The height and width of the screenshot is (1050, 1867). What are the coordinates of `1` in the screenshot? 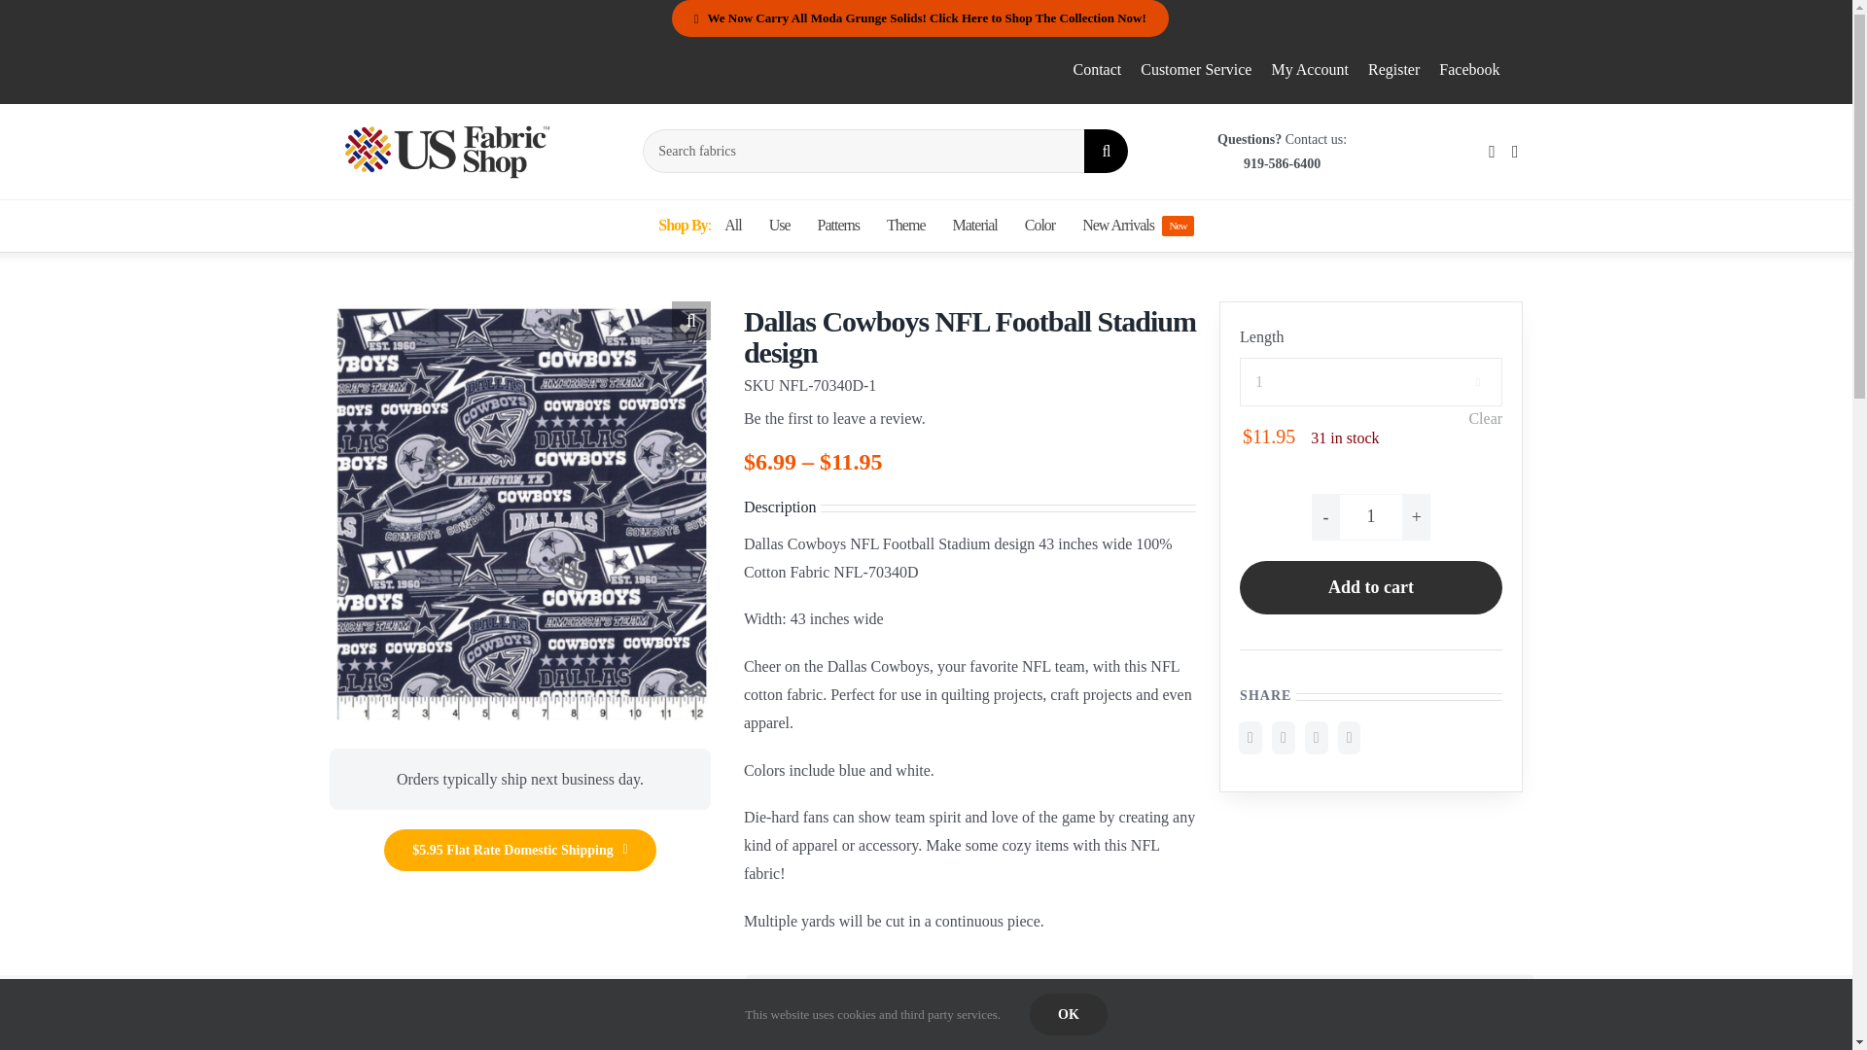 It's located at (834, 419).